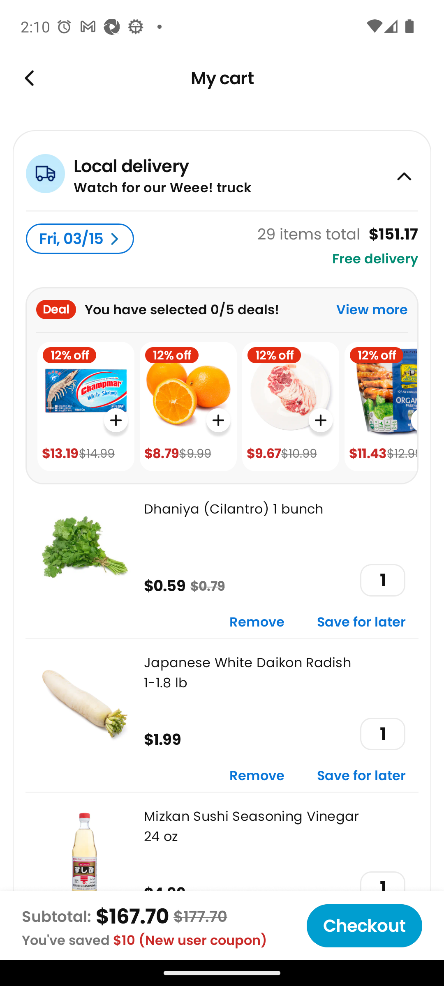 The width and height of the screenshot is (444, 986). What do you see at coordinates (382, 580) in the screenshot?
I see `1` at bounding box center [382, 580].